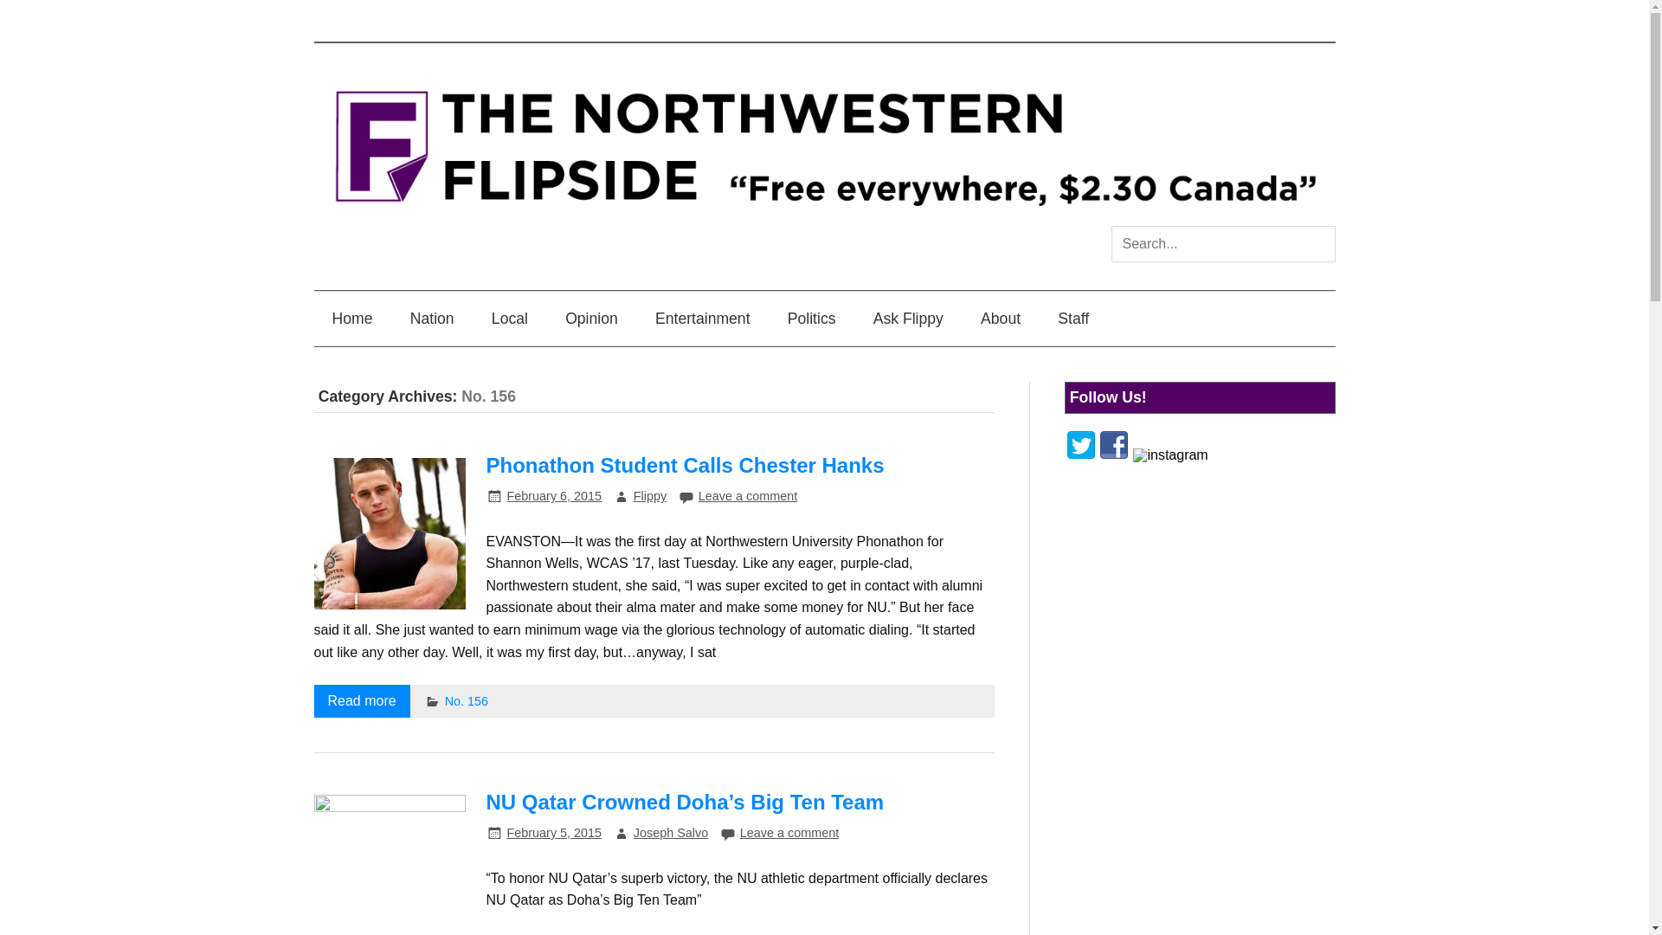  Describe the element at coordinates (1001, 318) in the screenshot. I see `About` at that location.